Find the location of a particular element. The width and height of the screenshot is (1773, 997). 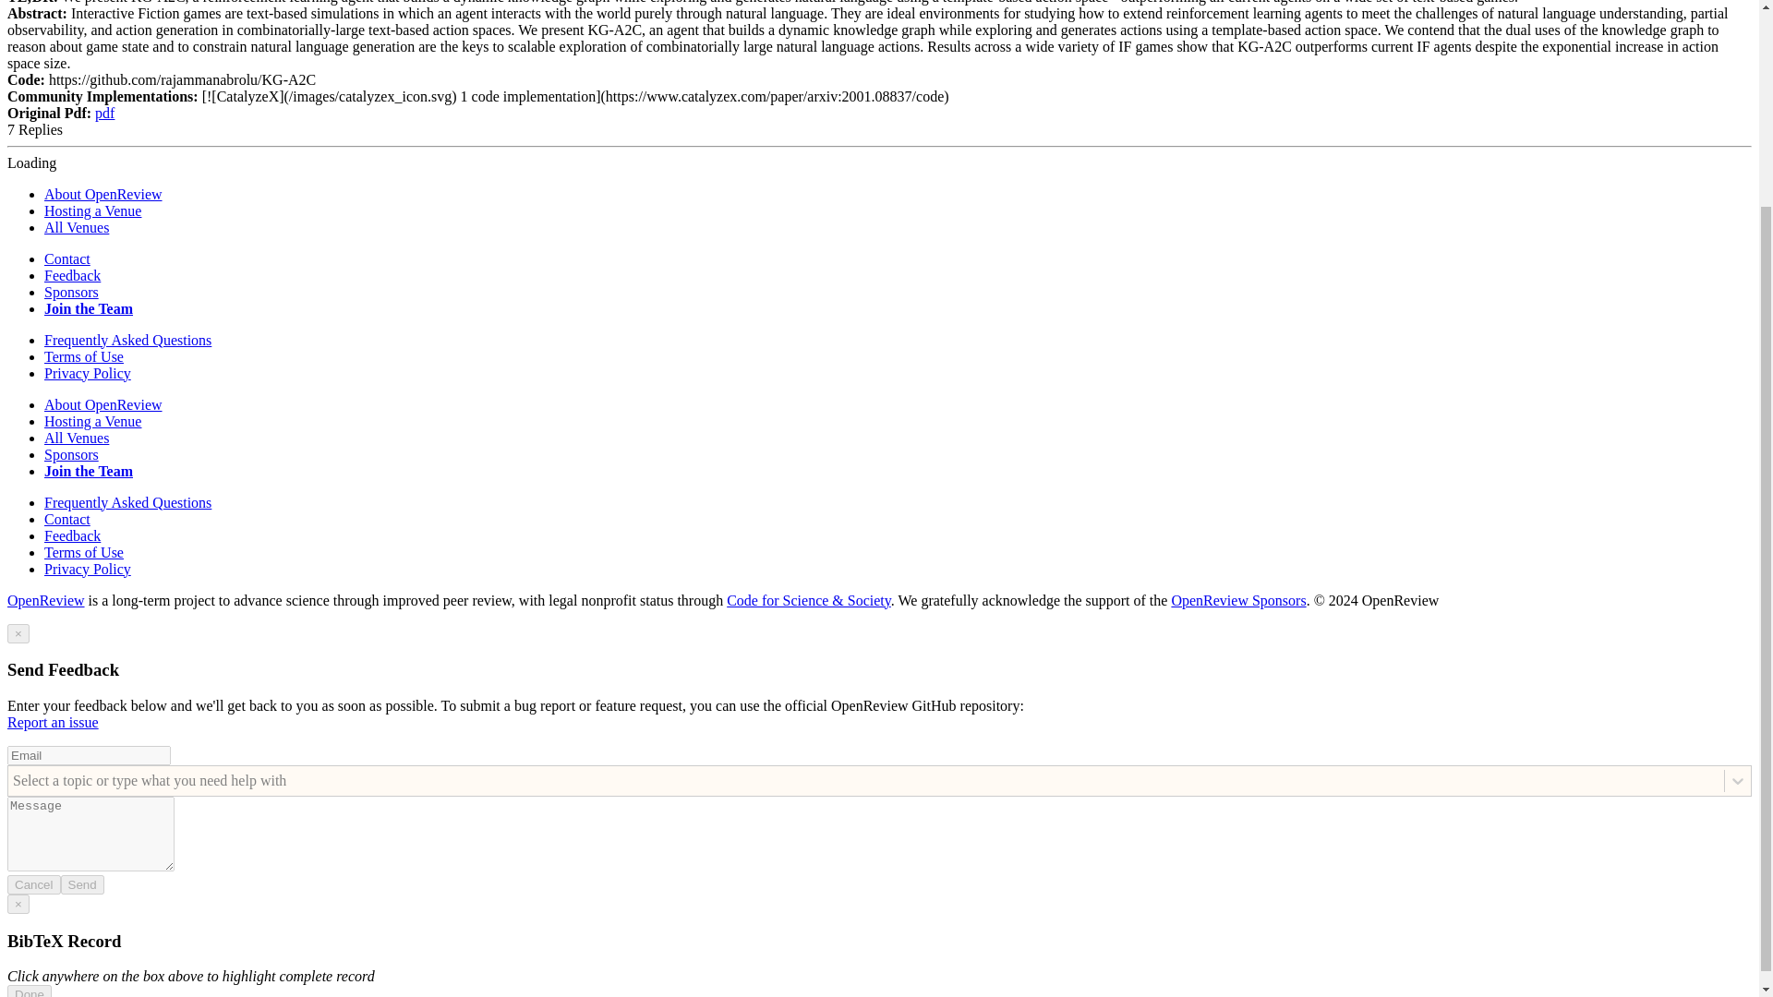

Contact is located at coordinates (66, 258).